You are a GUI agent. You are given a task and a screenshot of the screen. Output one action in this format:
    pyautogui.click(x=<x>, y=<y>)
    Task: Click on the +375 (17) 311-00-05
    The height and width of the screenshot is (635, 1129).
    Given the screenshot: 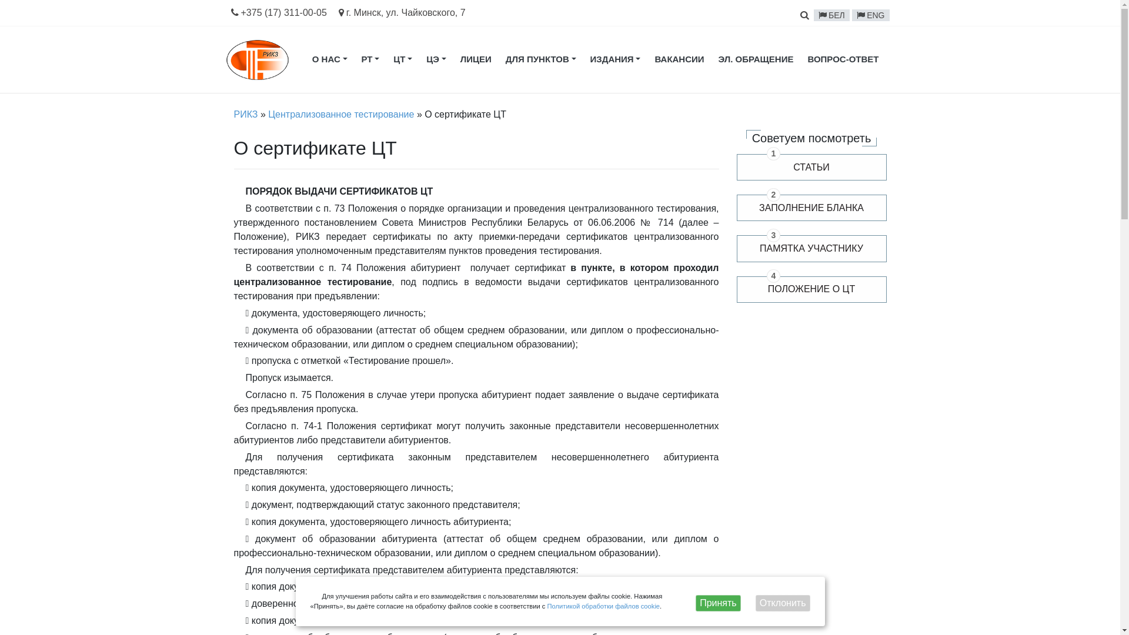 What is the action you would take?
    pyautogui.click(x=279, y=13)
    